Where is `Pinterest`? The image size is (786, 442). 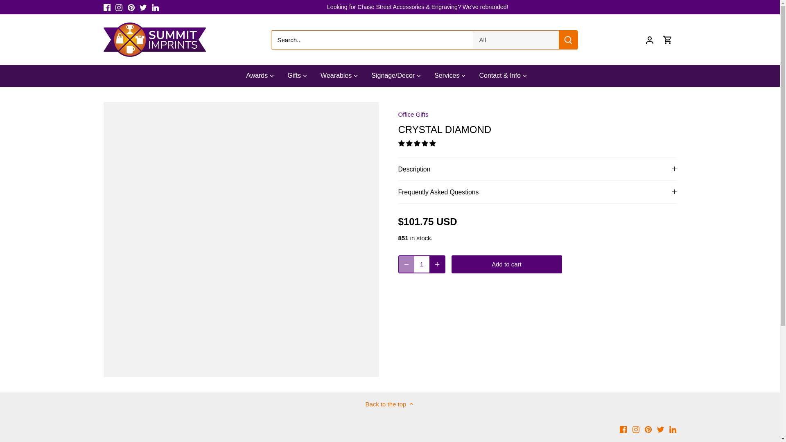
Pinterest is located at coordinates (131, 7).